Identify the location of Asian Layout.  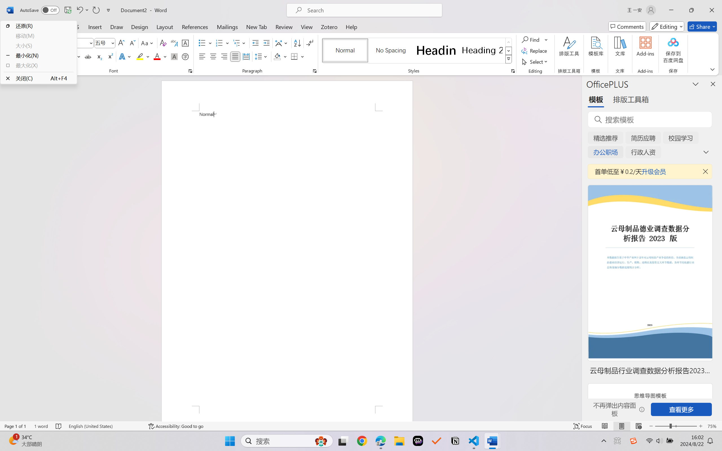
(282, 43).